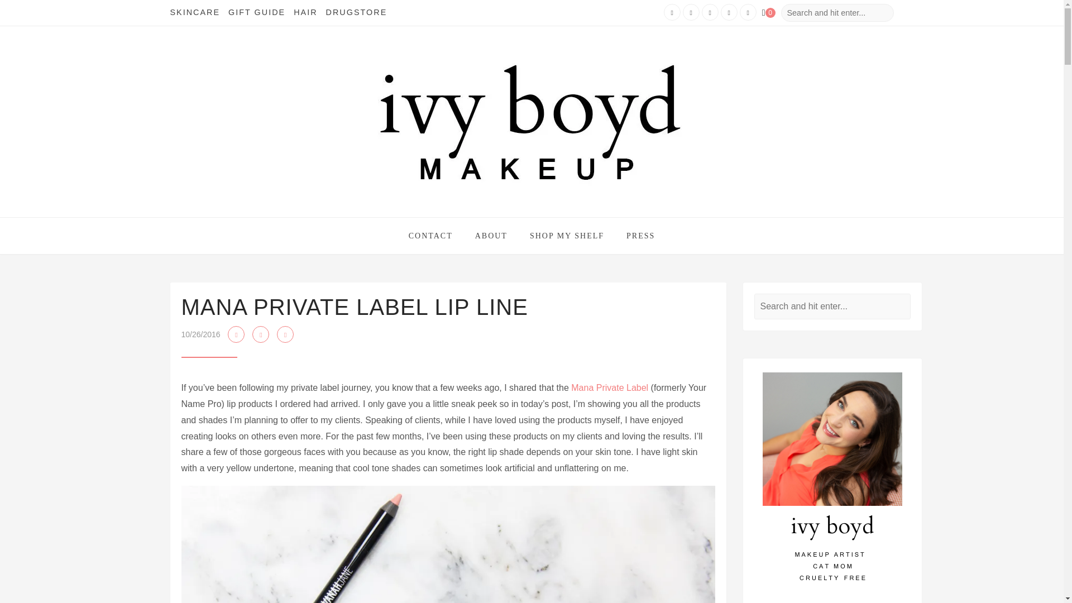 The width and height of the screenshot is (1072, 603). I want to click on HAIR, so click(305, 13).